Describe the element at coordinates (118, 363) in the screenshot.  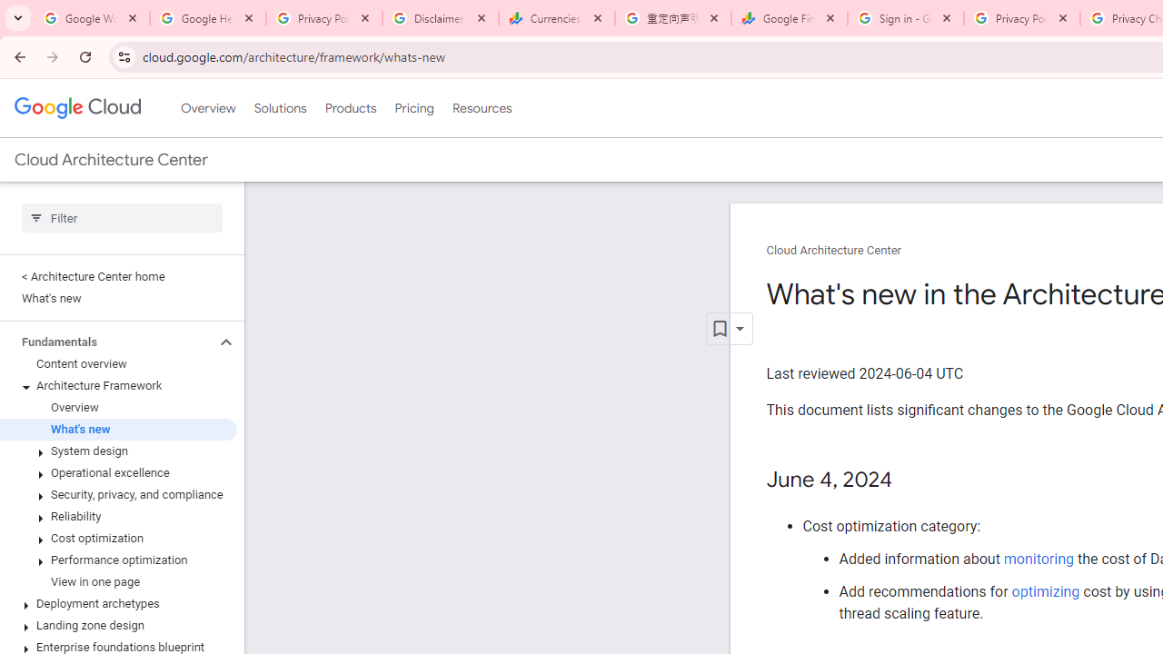
I see `Content overview` at that location.